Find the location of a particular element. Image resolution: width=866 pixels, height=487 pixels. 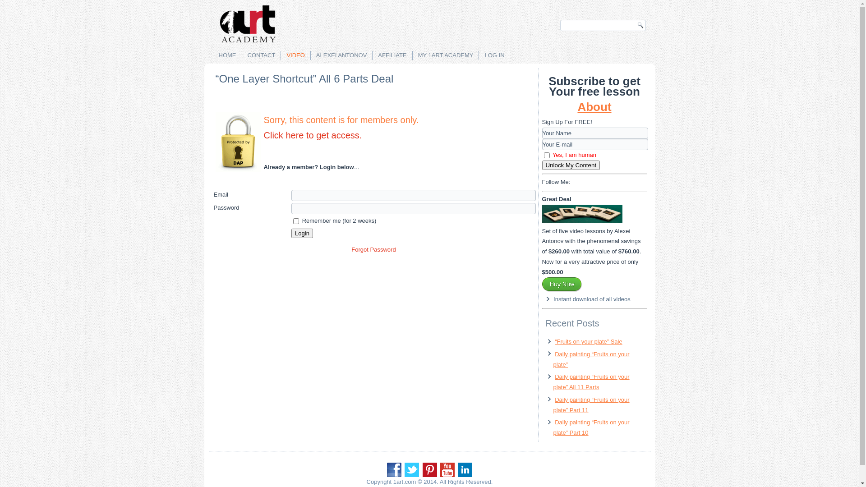

AFFILIATE is located at coordinates (392, 55).